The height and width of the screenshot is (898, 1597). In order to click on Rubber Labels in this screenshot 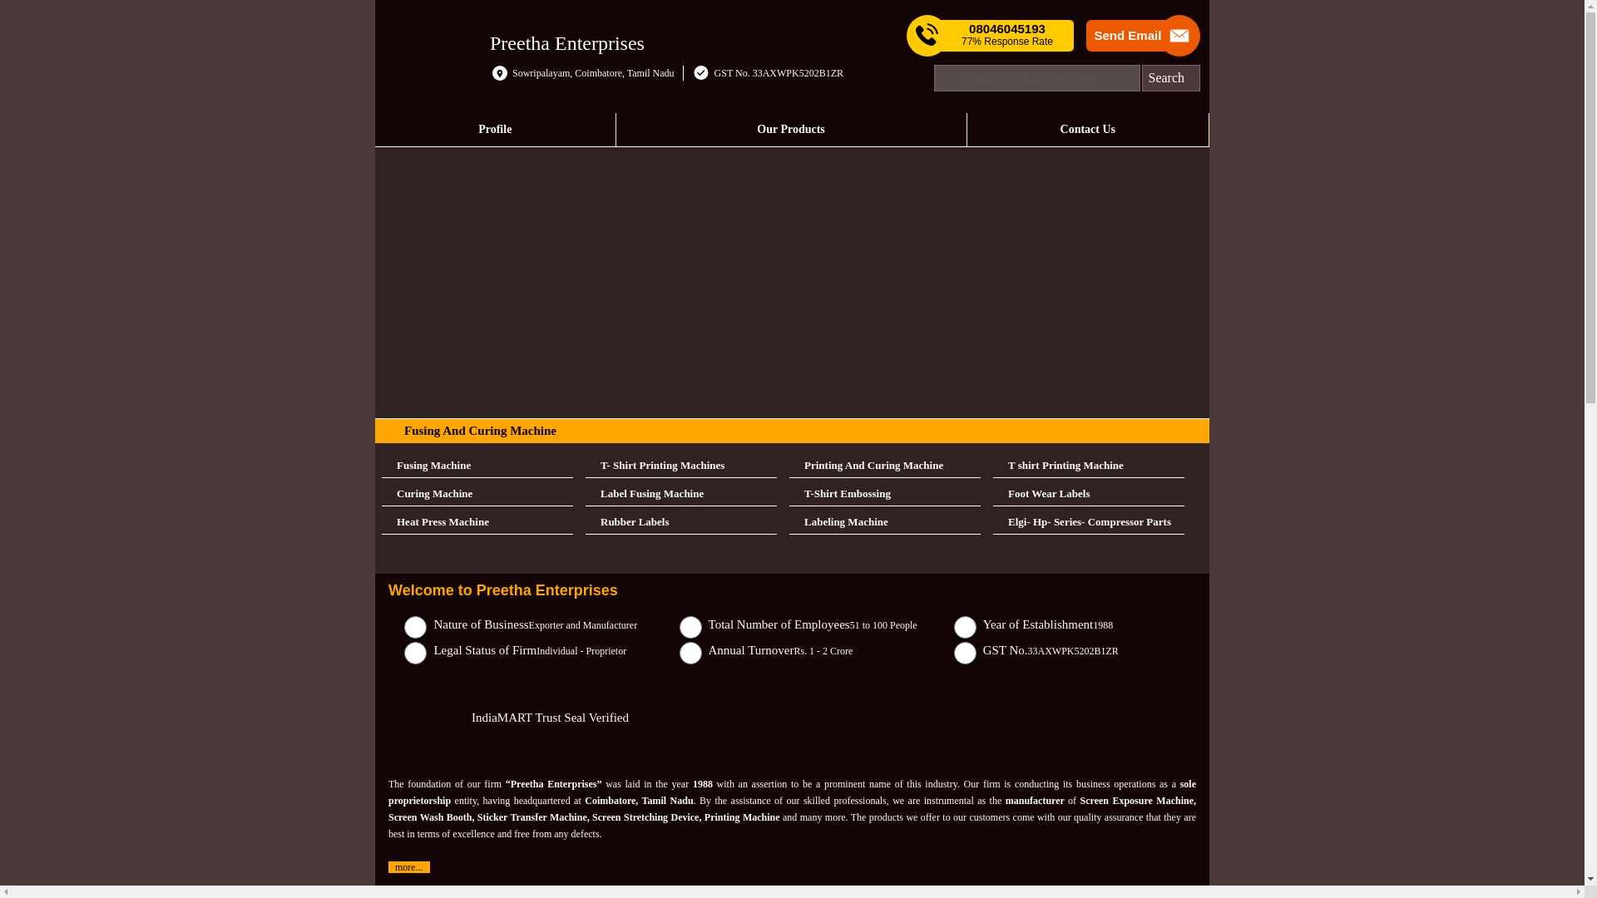, I will do `click(680, 522)`.